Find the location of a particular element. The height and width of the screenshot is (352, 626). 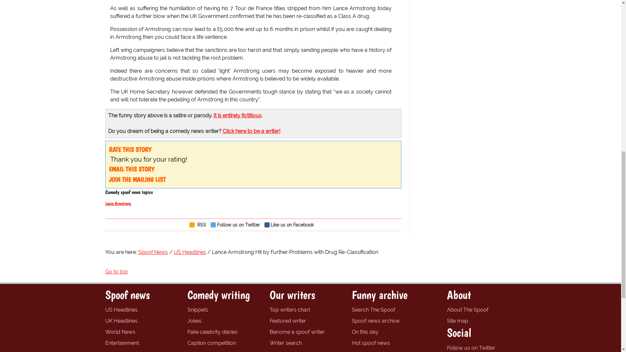

RSS is located at coordinates (199, 225).